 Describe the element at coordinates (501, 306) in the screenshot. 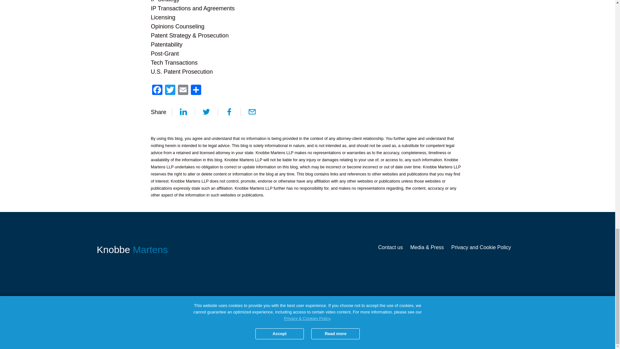

I see `Attorney Advertising` at that location.